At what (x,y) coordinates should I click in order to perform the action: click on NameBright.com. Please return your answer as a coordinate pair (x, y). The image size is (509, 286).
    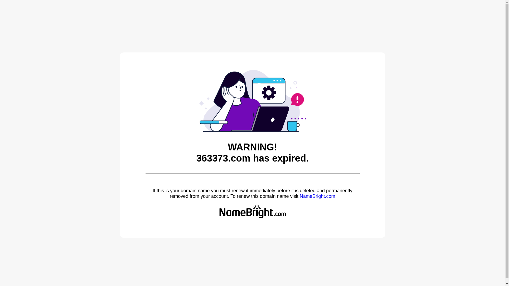
    Looking at the image, I should click on (317, 196).